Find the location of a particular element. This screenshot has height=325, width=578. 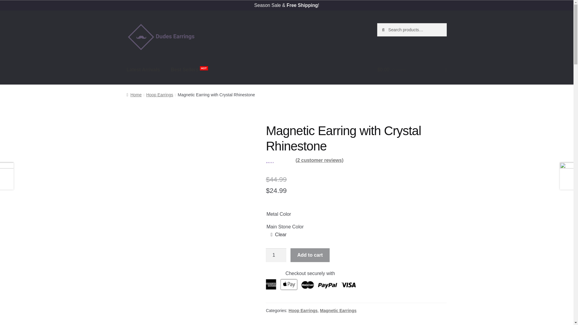

Latest Arrivals is located at coordinates (143, 70).